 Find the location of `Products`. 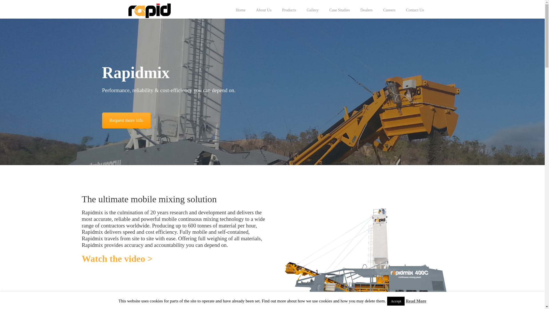

Products is located at coordinates (289, 10).